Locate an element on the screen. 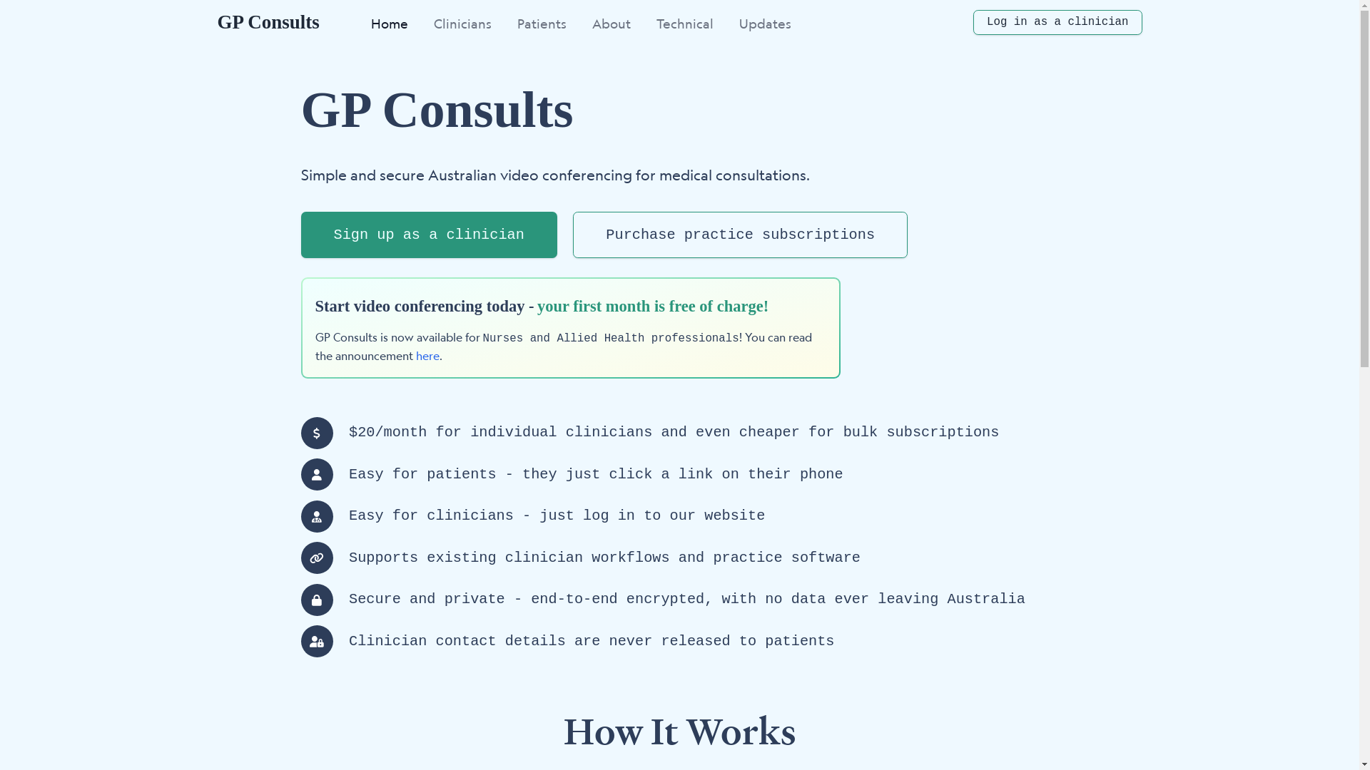 This screenshot has width=1370, height=770. GP Consults is located at coordinates (268, 23).